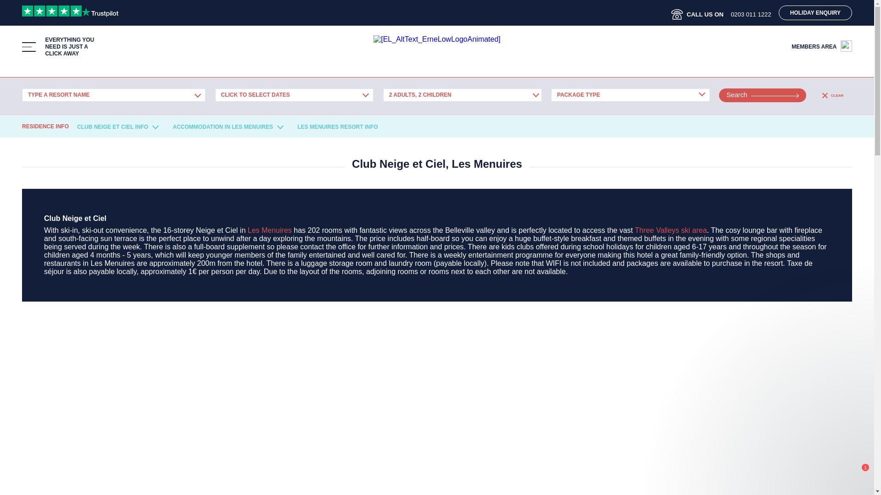 The height and width of the screenshot is (495, 881). Describe the element at coordinates (70, 11) in the screenshot. I see `Customer reviews powered by Trustpilot` at that location.